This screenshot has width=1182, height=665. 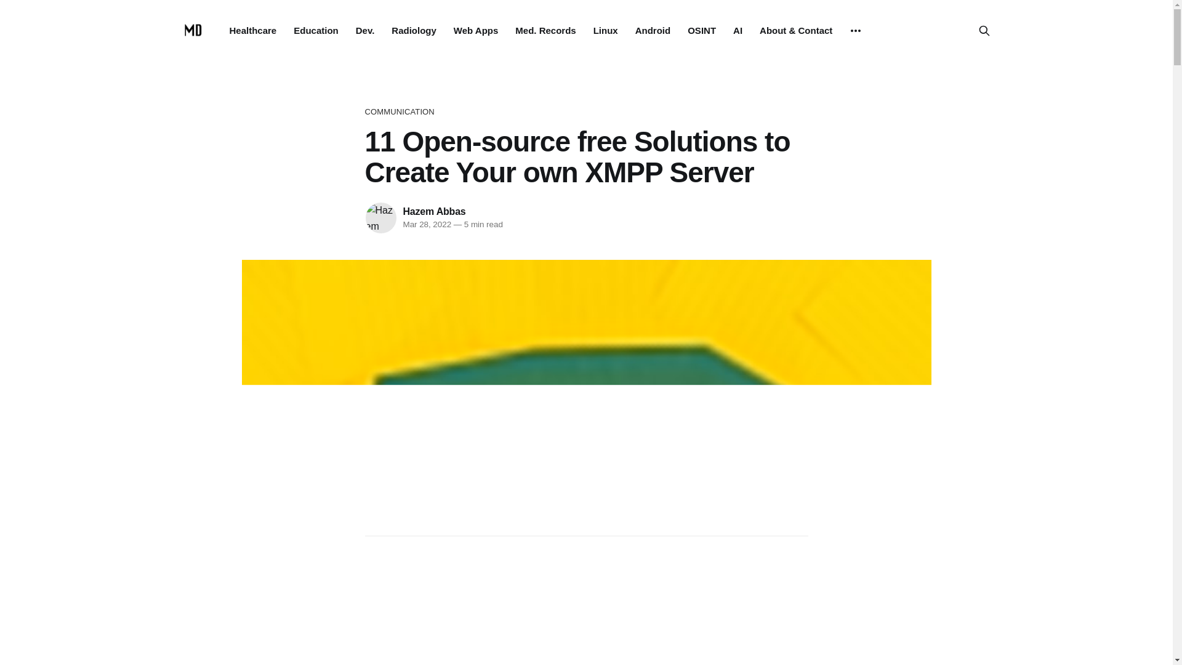 What do you see at coordinates (585, 112) in the screenshot?
I see `COMMUNICATION` at bounding box center [585, 112].